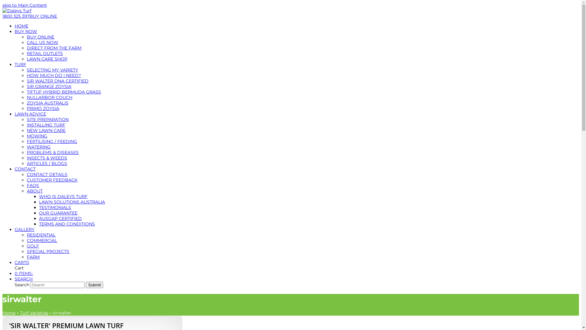 Image resolution: width=586 pixels, height=330 pixels. What do you see at coordinates (21, 26) in the screenshot?
I see `HOME` at bounding box center [21, 26].